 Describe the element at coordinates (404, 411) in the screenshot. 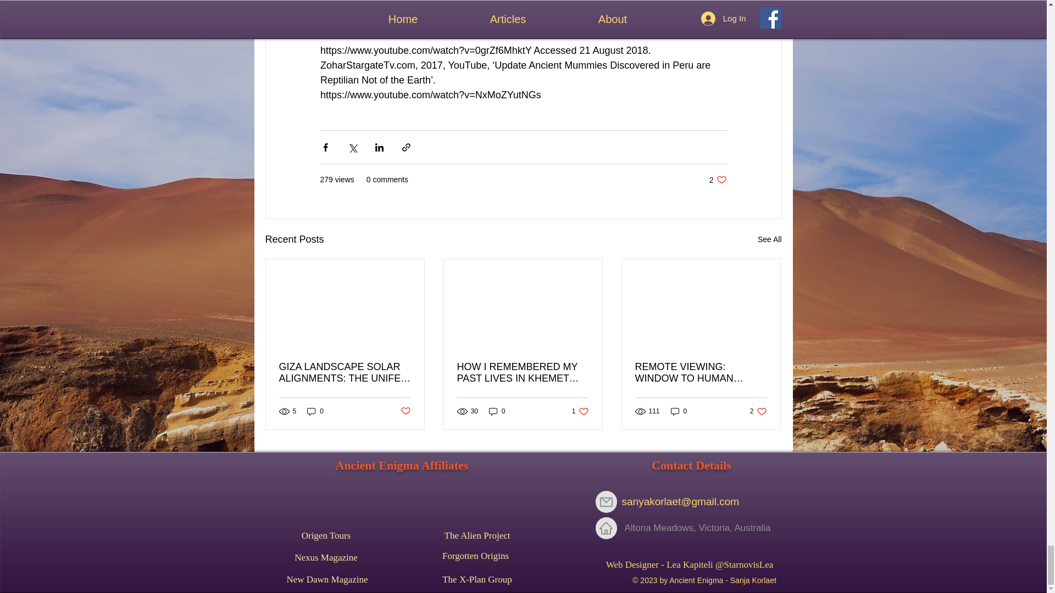

I see `Post not marked as liked` at that location.